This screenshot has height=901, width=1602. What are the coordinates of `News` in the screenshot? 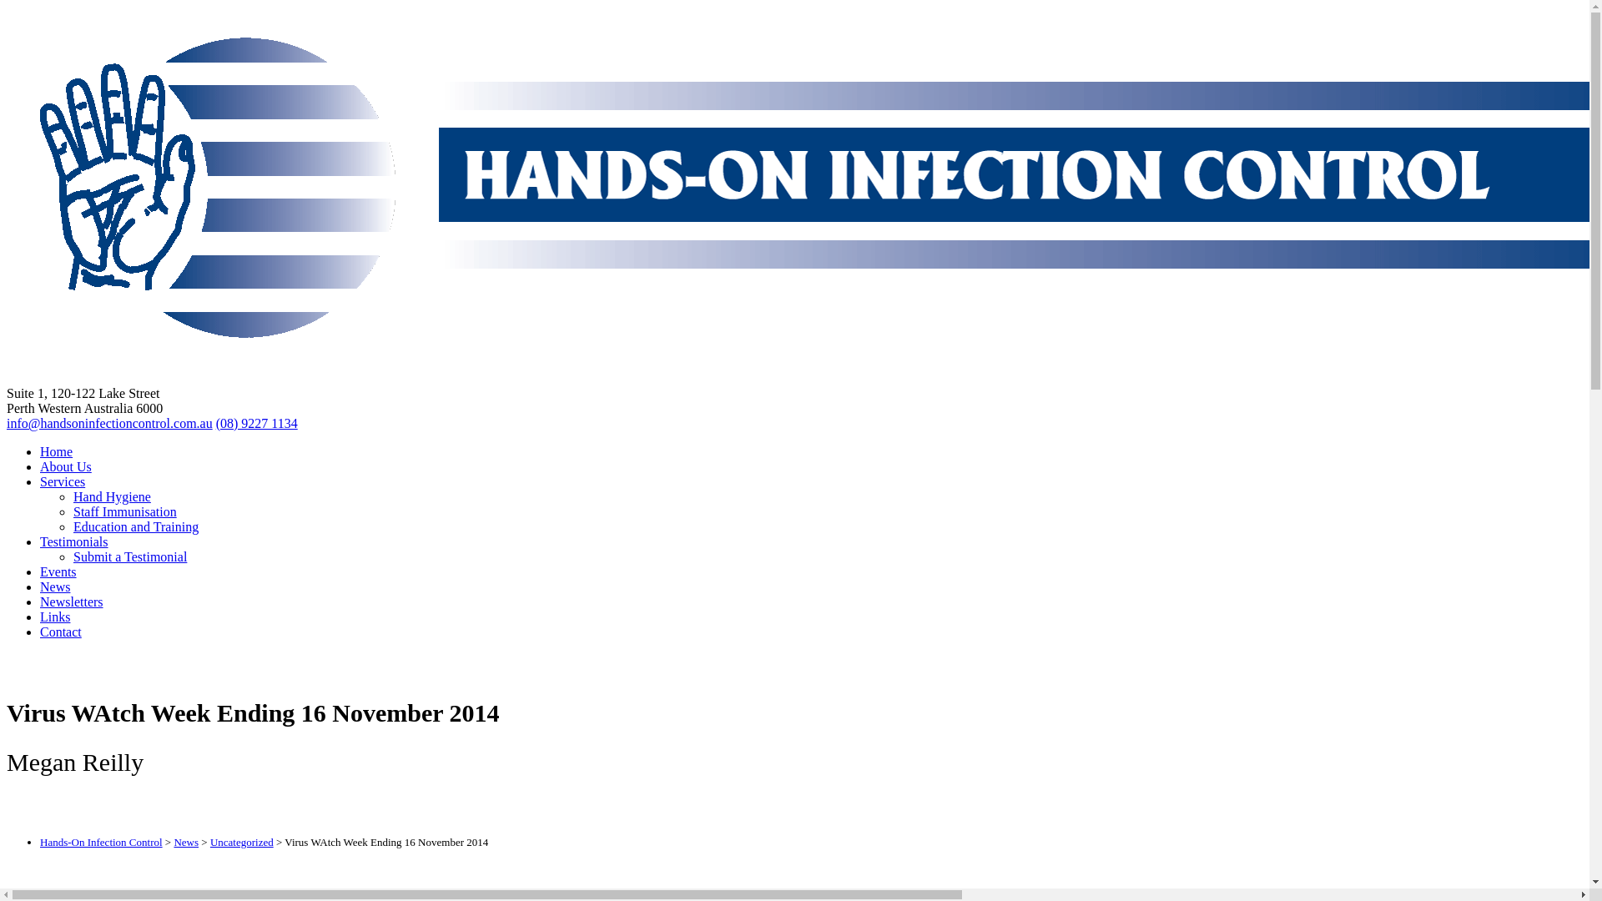 It's located at (55, 587).